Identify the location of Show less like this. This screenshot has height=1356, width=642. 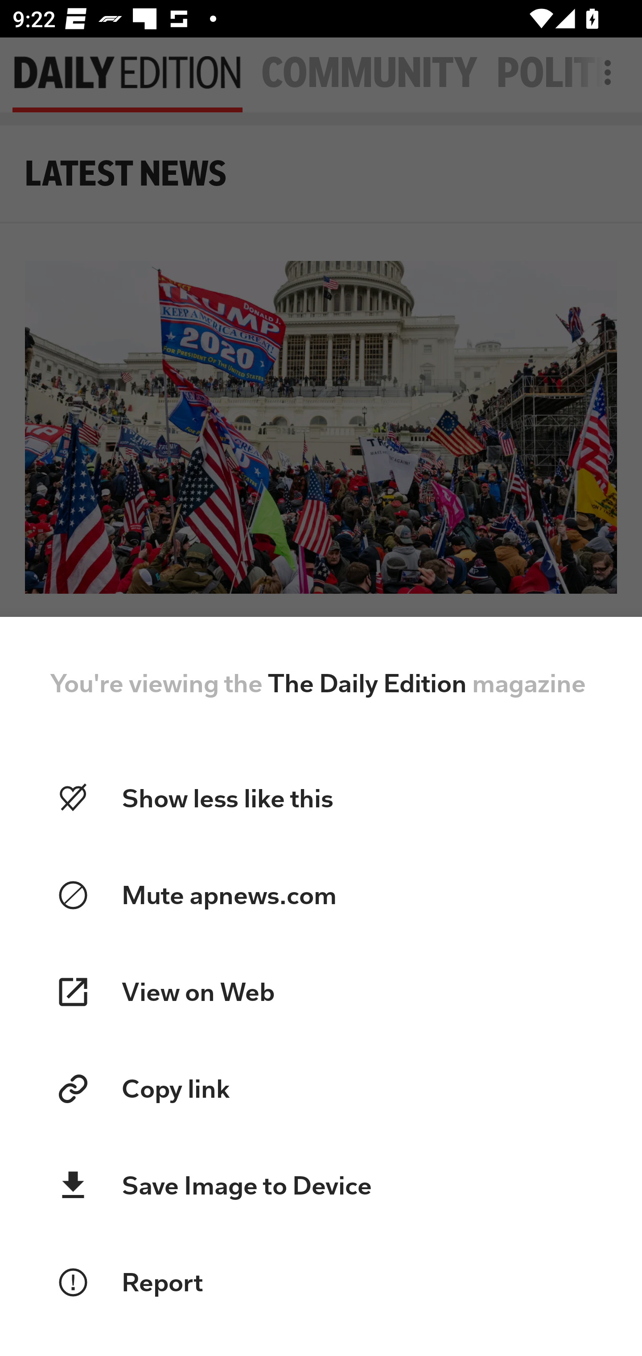
(321, 798).